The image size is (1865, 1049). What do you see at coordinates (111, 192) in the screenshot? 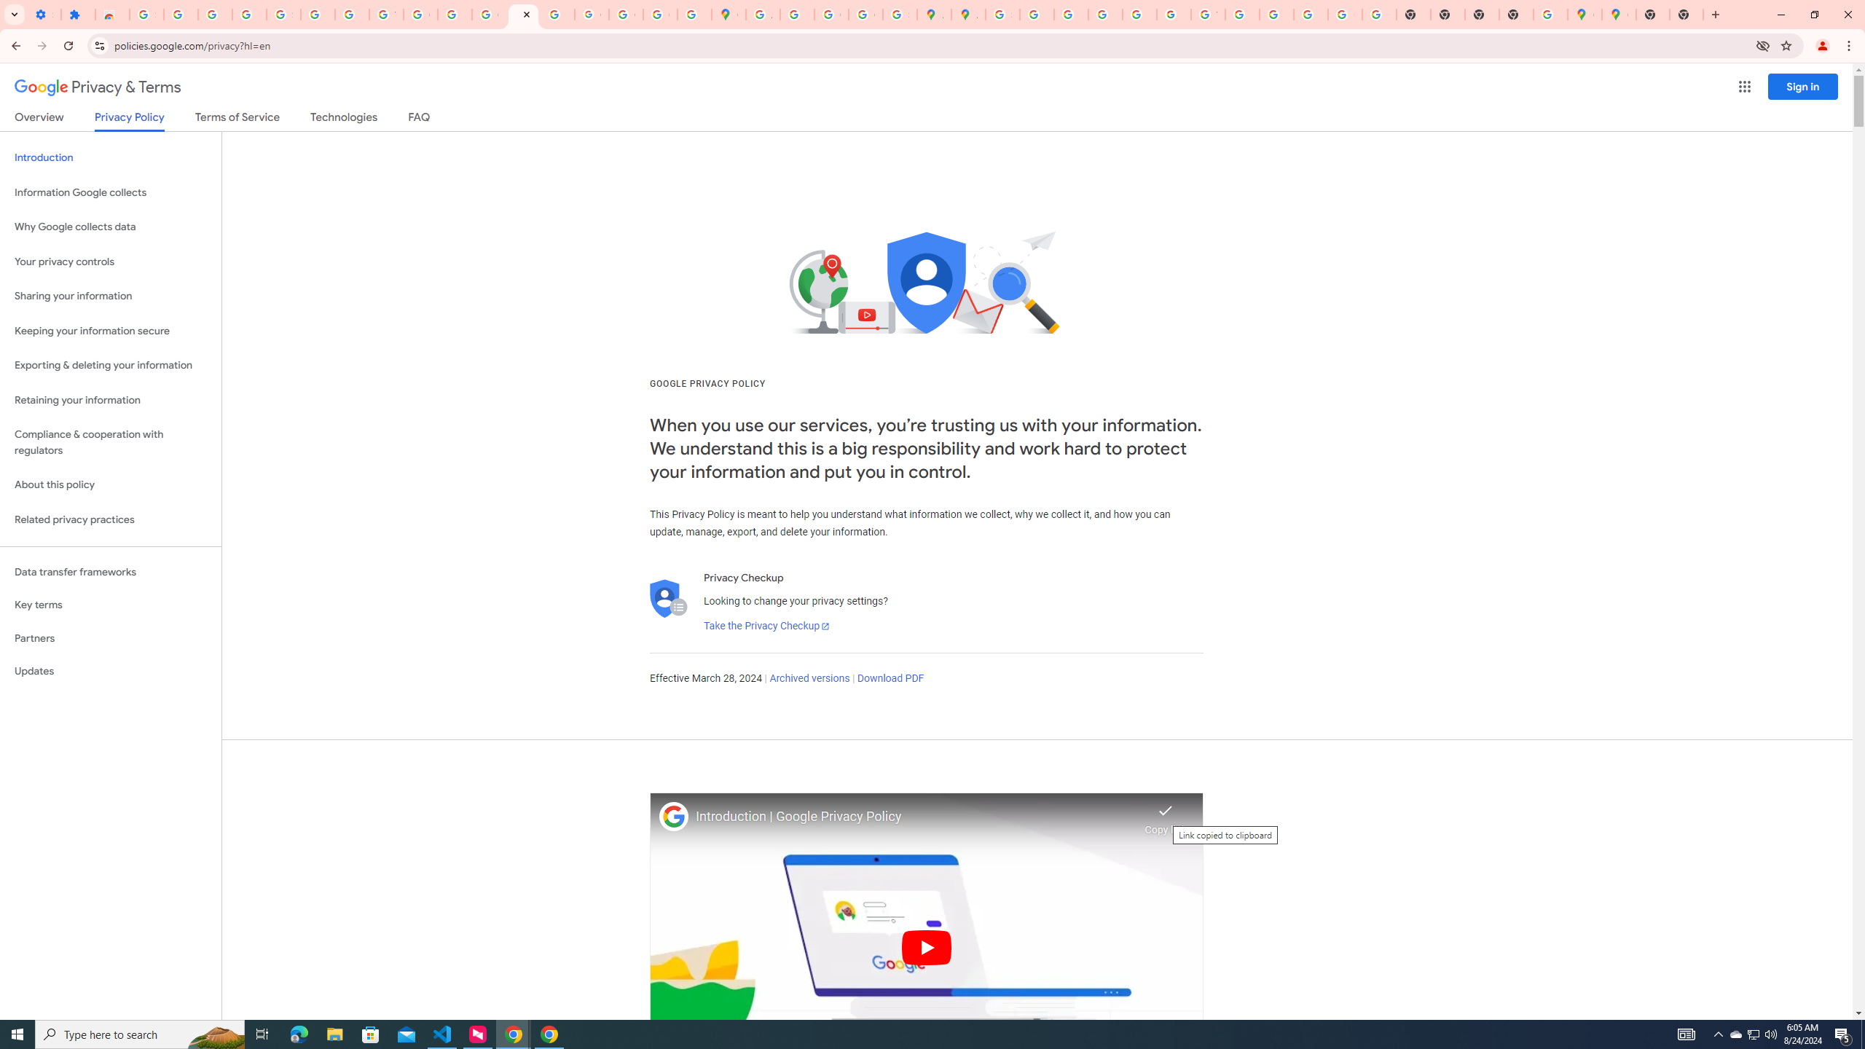
I see `Information Google collects` at bounding box center [111, 192].